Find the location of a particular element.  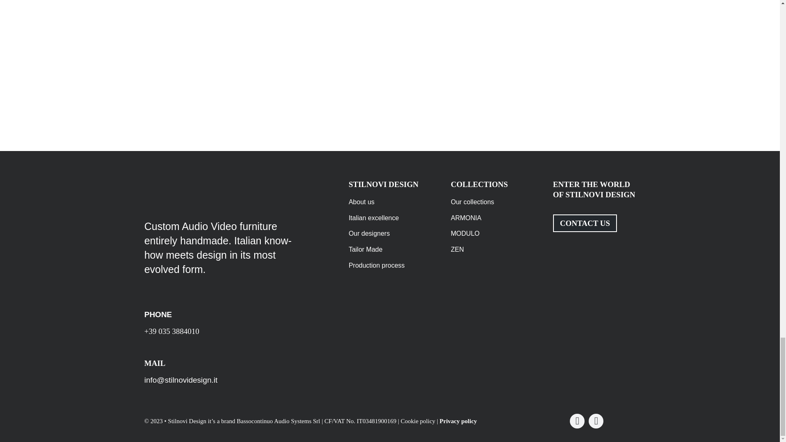

MODULO is located at coordinates (492, 234).